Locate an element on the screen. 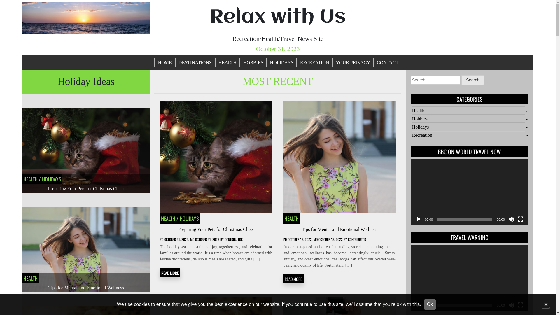 Image resolution: width=560 pixels, height=315 pixels. Fullscreen is located at coordinates (521, 219).